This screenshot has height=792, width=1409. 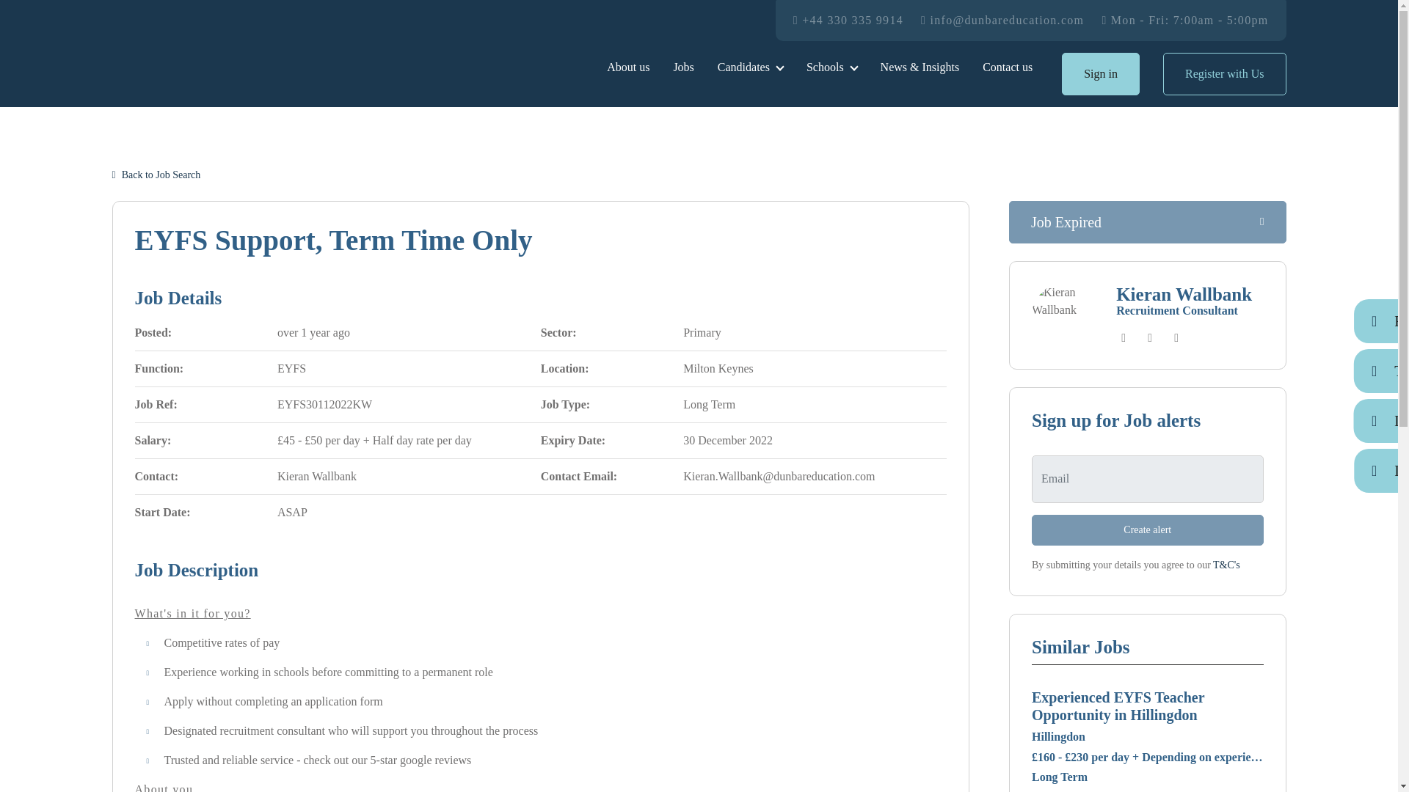 What do you see at coordinates (1147, 221) in the screenshot?
I see `Job Expired` at bounding box center [1147, 221].